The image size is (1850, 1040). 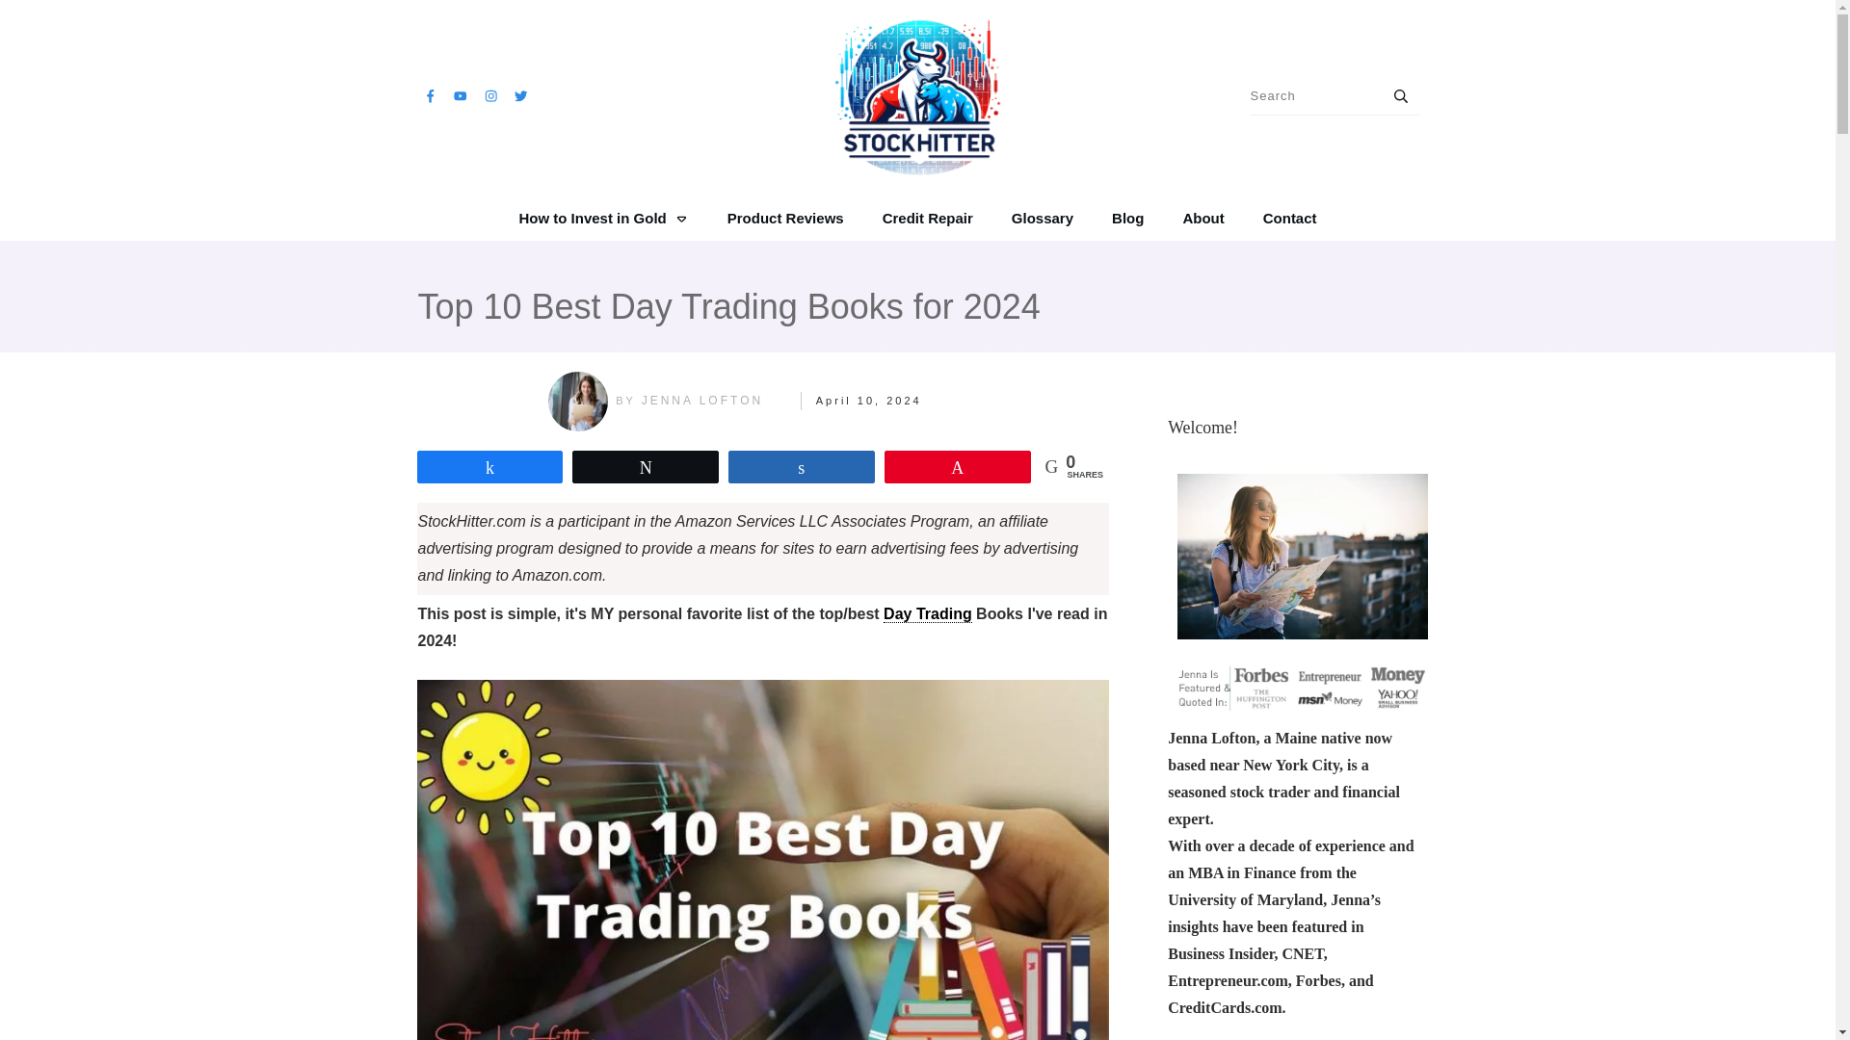 I want to click on How to Invest in Gold, so click(x=603, y=218).